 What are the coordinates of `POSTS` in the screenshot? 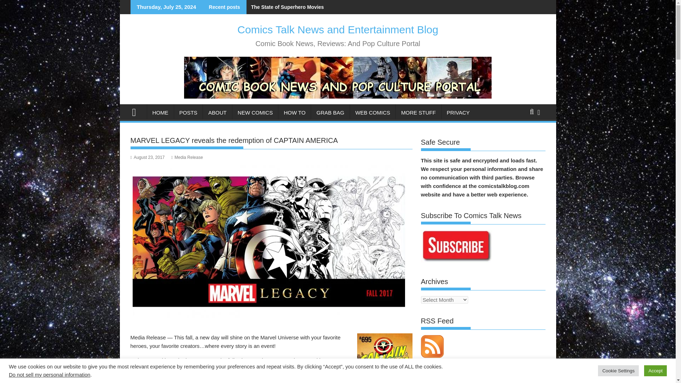 It's located at (188, 113).